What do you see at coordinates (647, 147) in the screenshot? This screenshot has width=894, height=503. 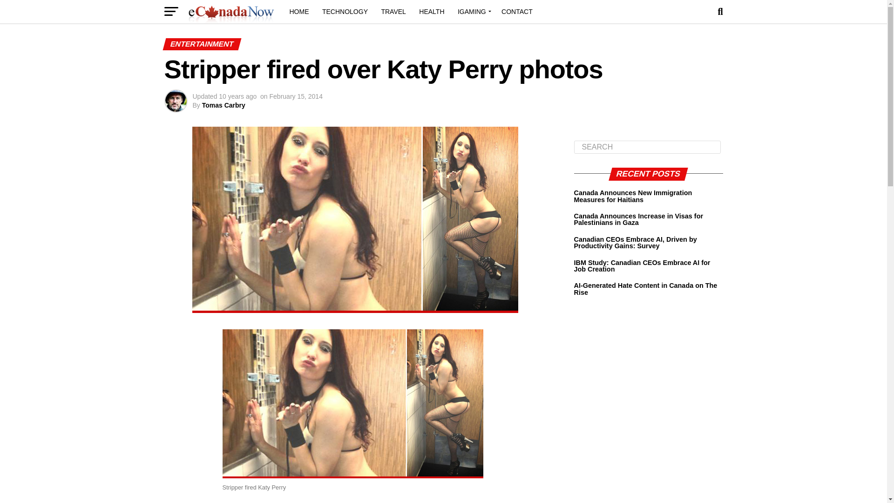 I see `Search` at bounding box center [647, 147].